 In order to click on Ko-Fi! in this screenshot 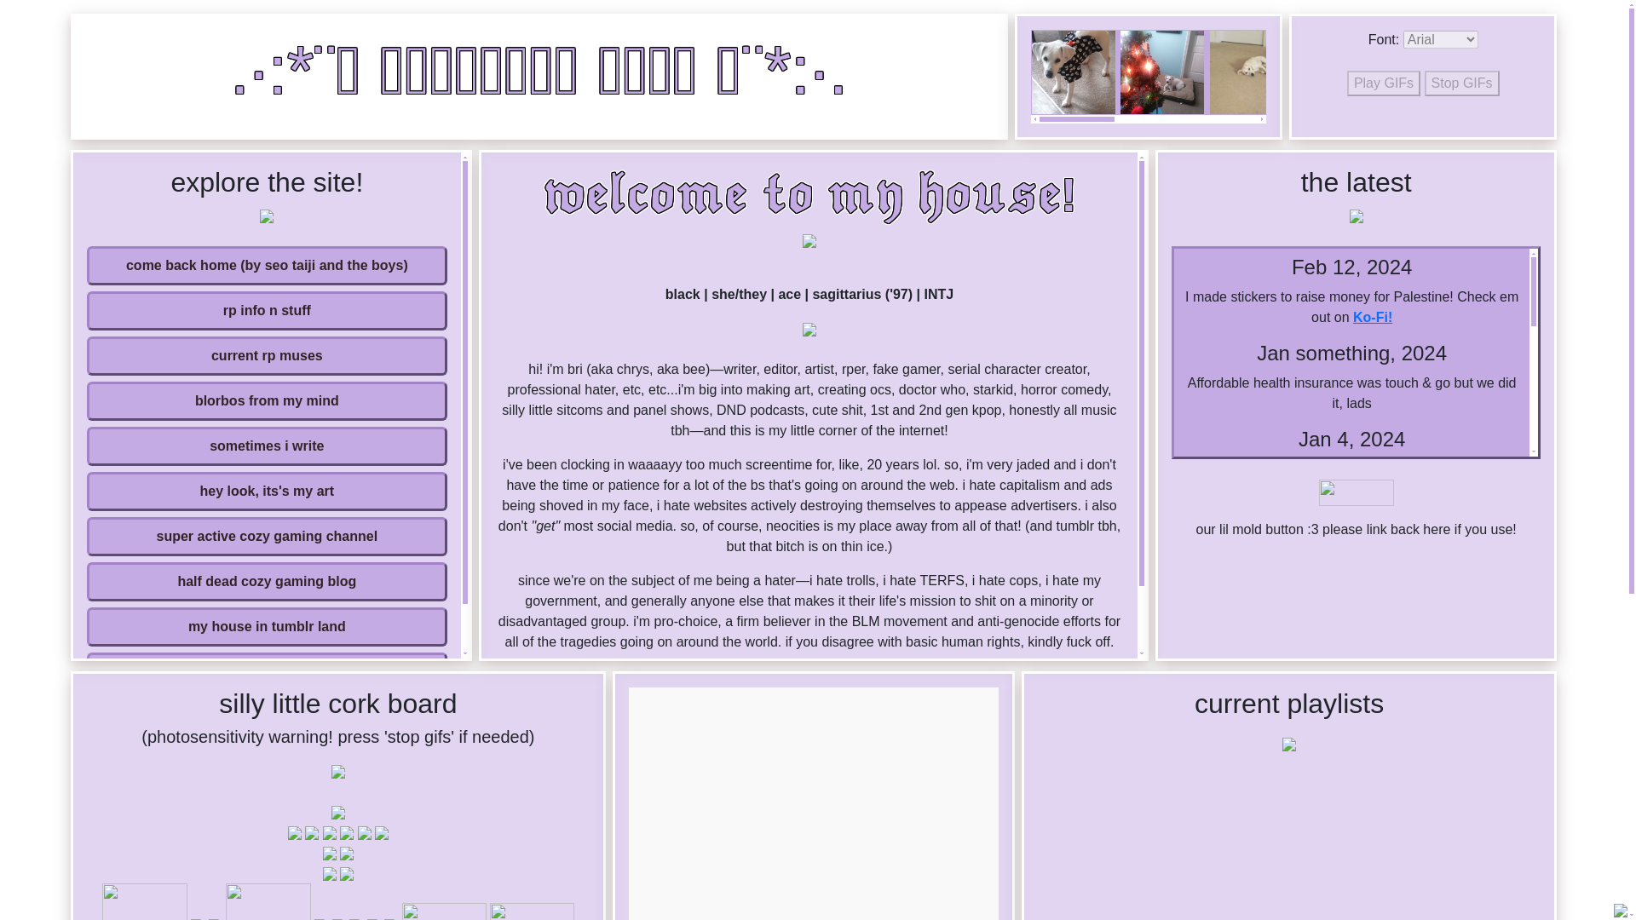, I will do `click(1372, 317)`.